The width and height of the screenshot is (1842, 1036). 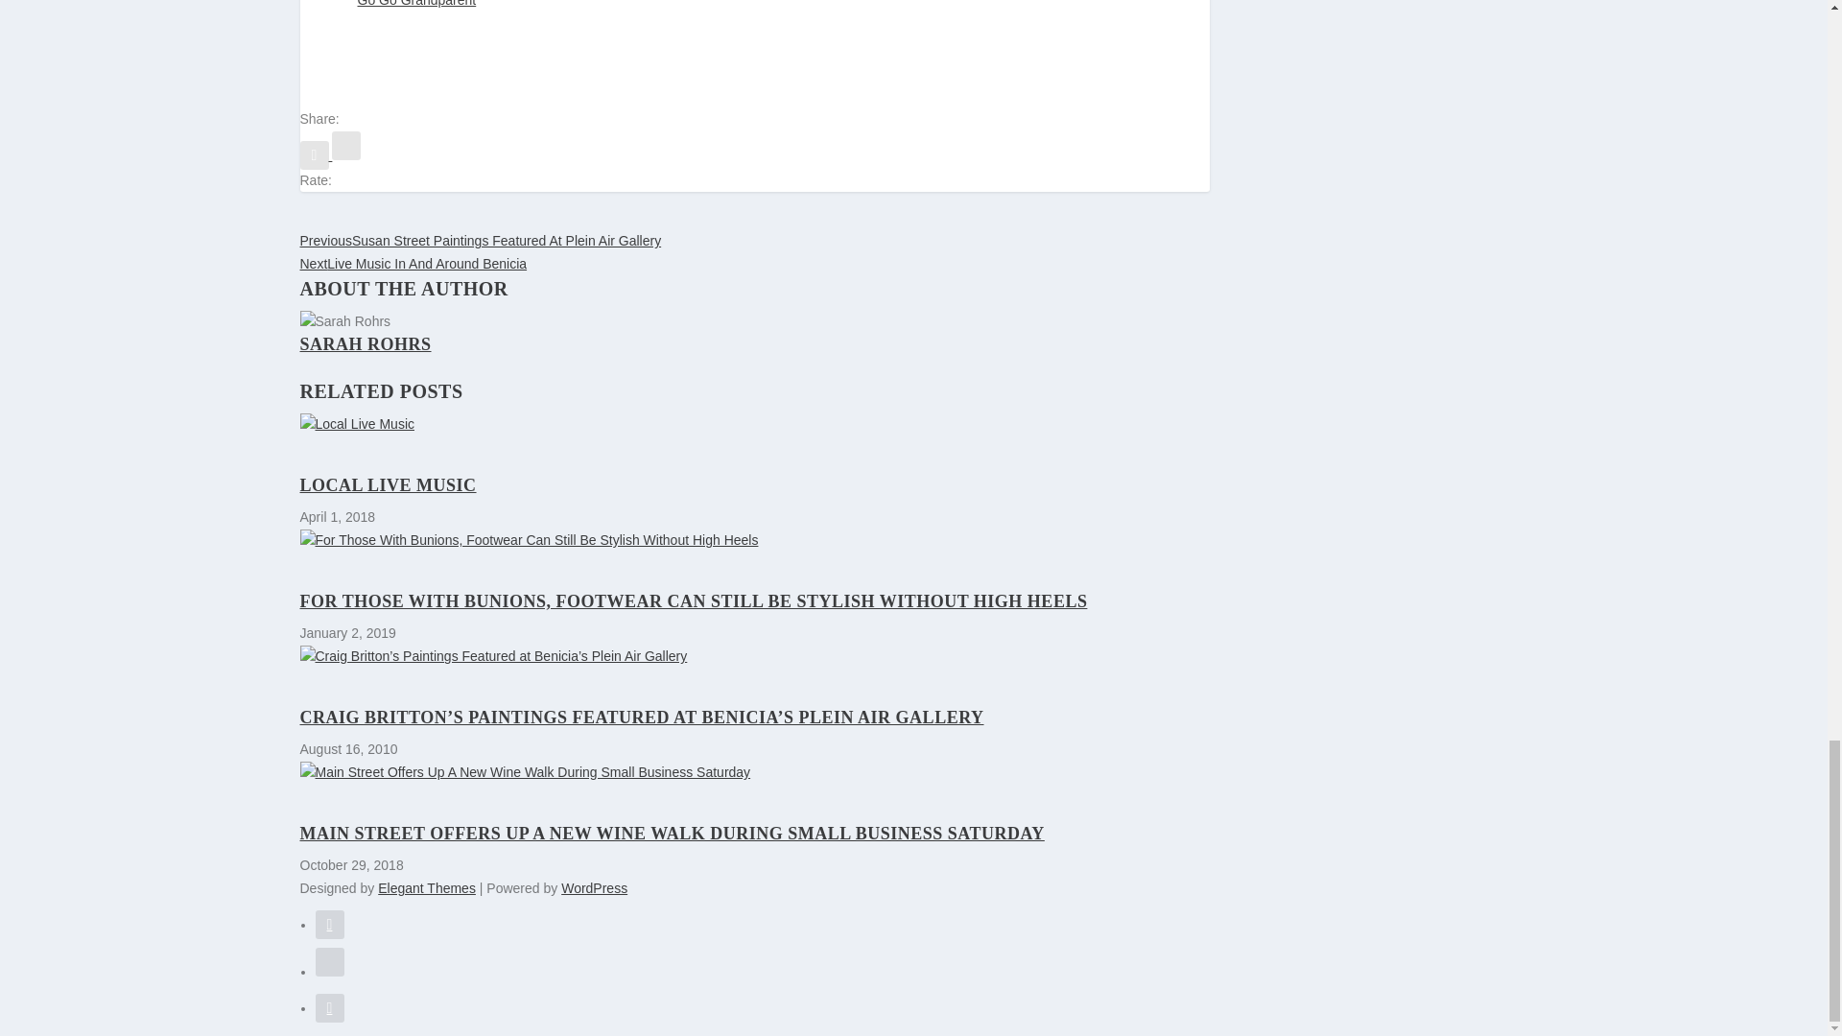 What do you see at coordinates (753, 424) in the screenshot?
I see `Local Live Music` at bounding box center [753, 424].